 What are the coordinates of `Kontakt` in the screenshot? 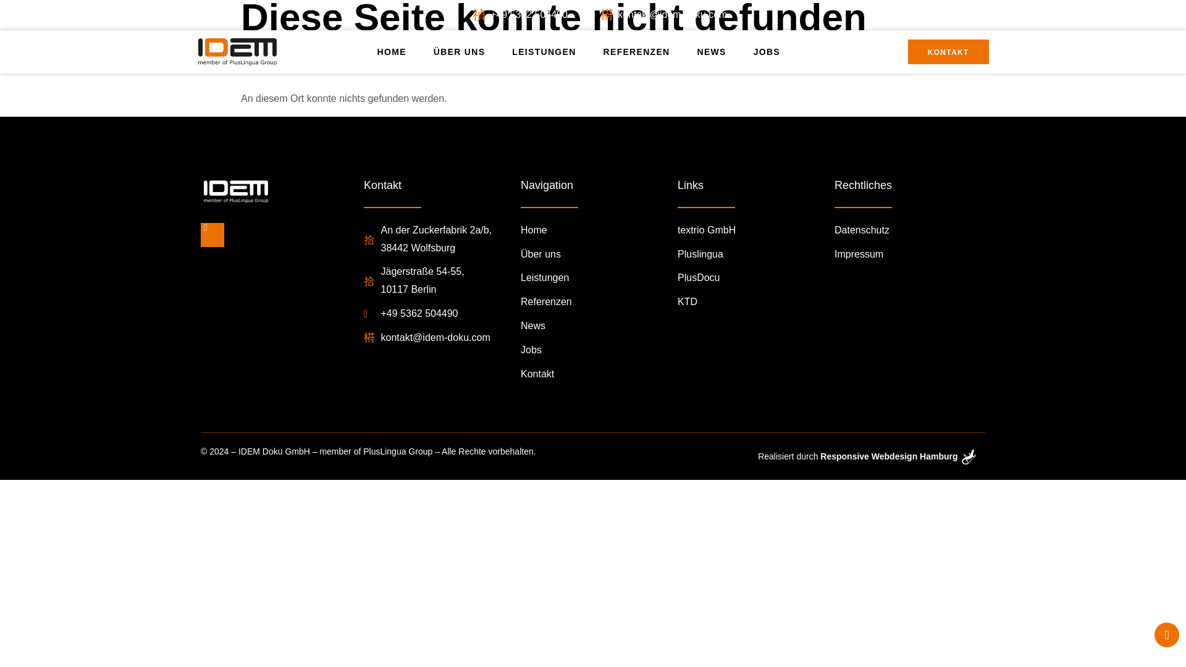 It's located at (595, 374).